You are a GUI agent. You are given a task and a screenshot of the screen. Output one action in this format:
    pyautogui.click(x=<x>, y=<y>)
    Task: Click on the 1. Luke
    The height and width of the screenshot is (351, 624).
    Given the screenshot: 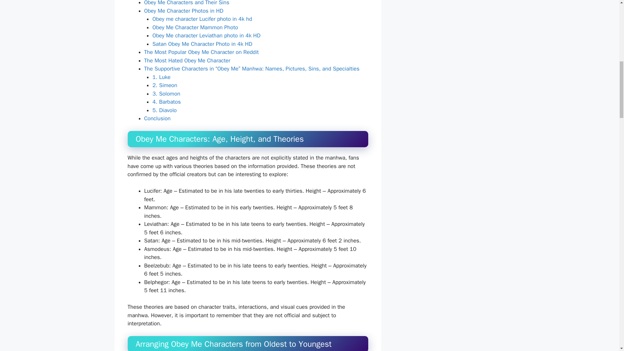 What is the action you would take?
    pyautogui.click(x=161, y=77)
    